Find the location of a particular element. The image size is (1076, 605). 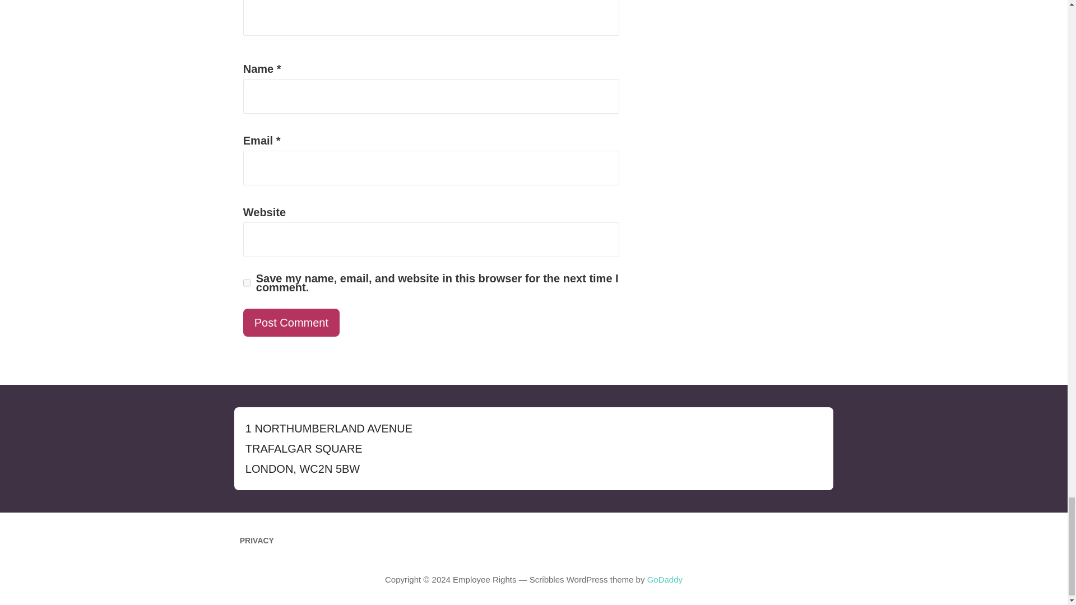

Post Comment is located at coordinates (291, 322).